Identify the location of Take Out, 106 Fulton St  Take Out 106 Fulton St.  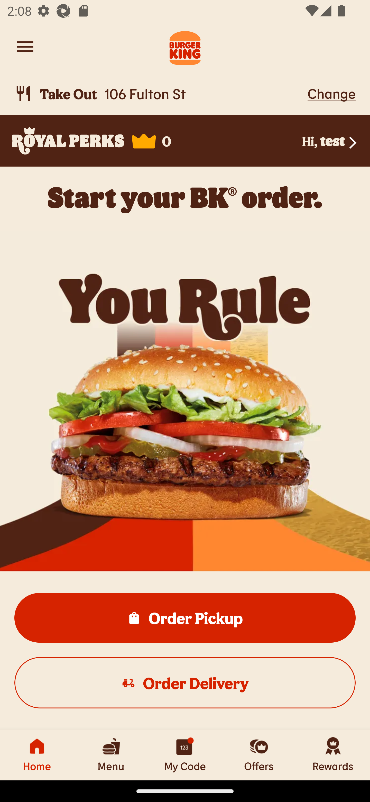
(159, 94).